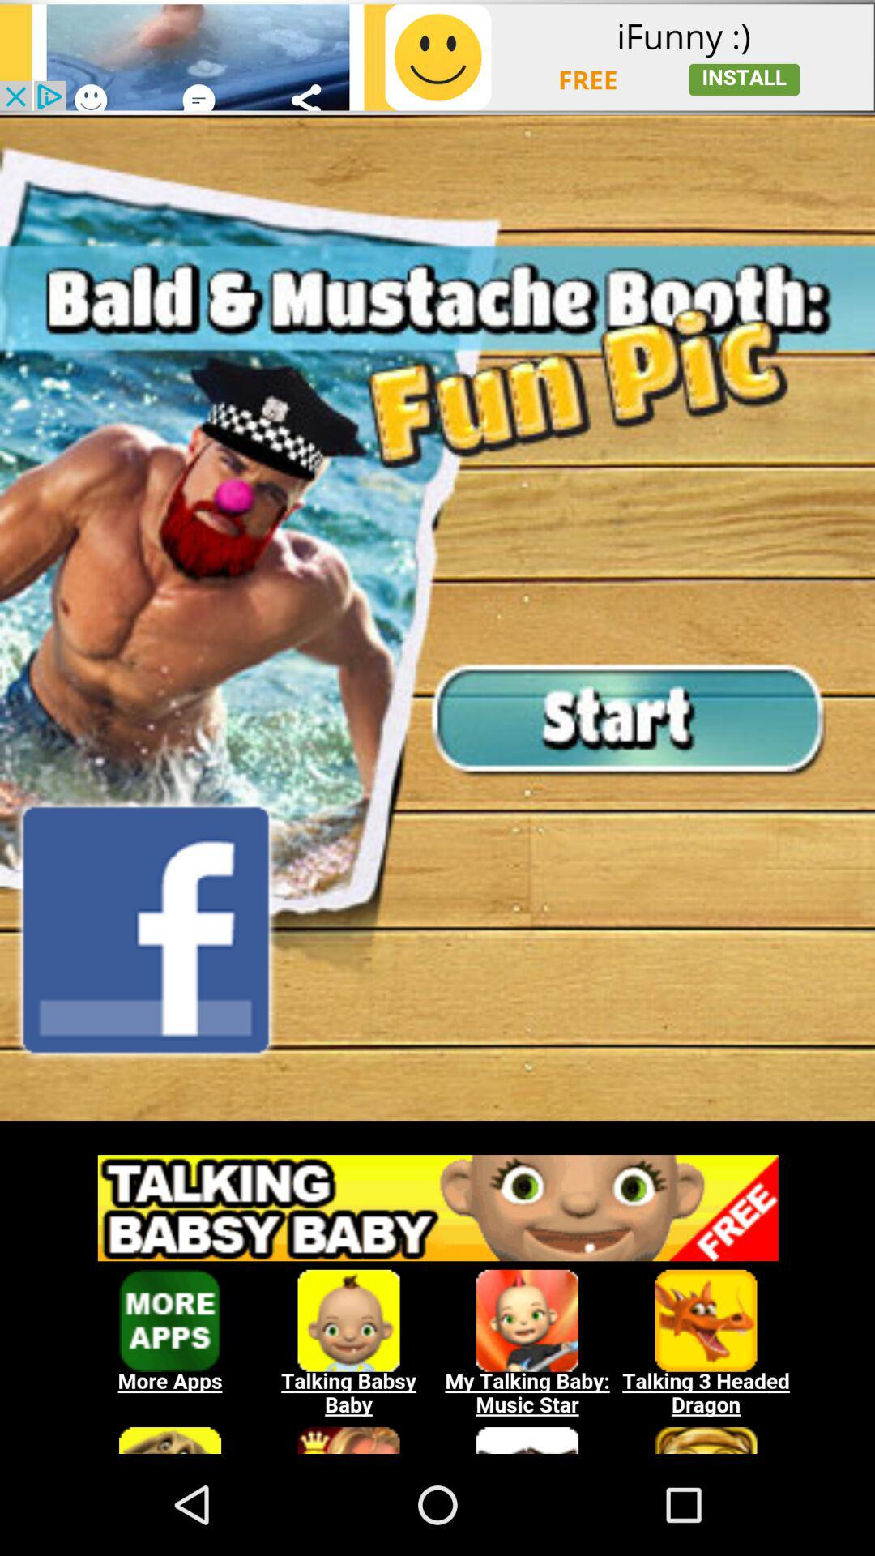 The width and height of the screenshot is (875, 1556). Describe the element at coordinates (437, 57) in the screenshot. I see `advertisement` at that location.